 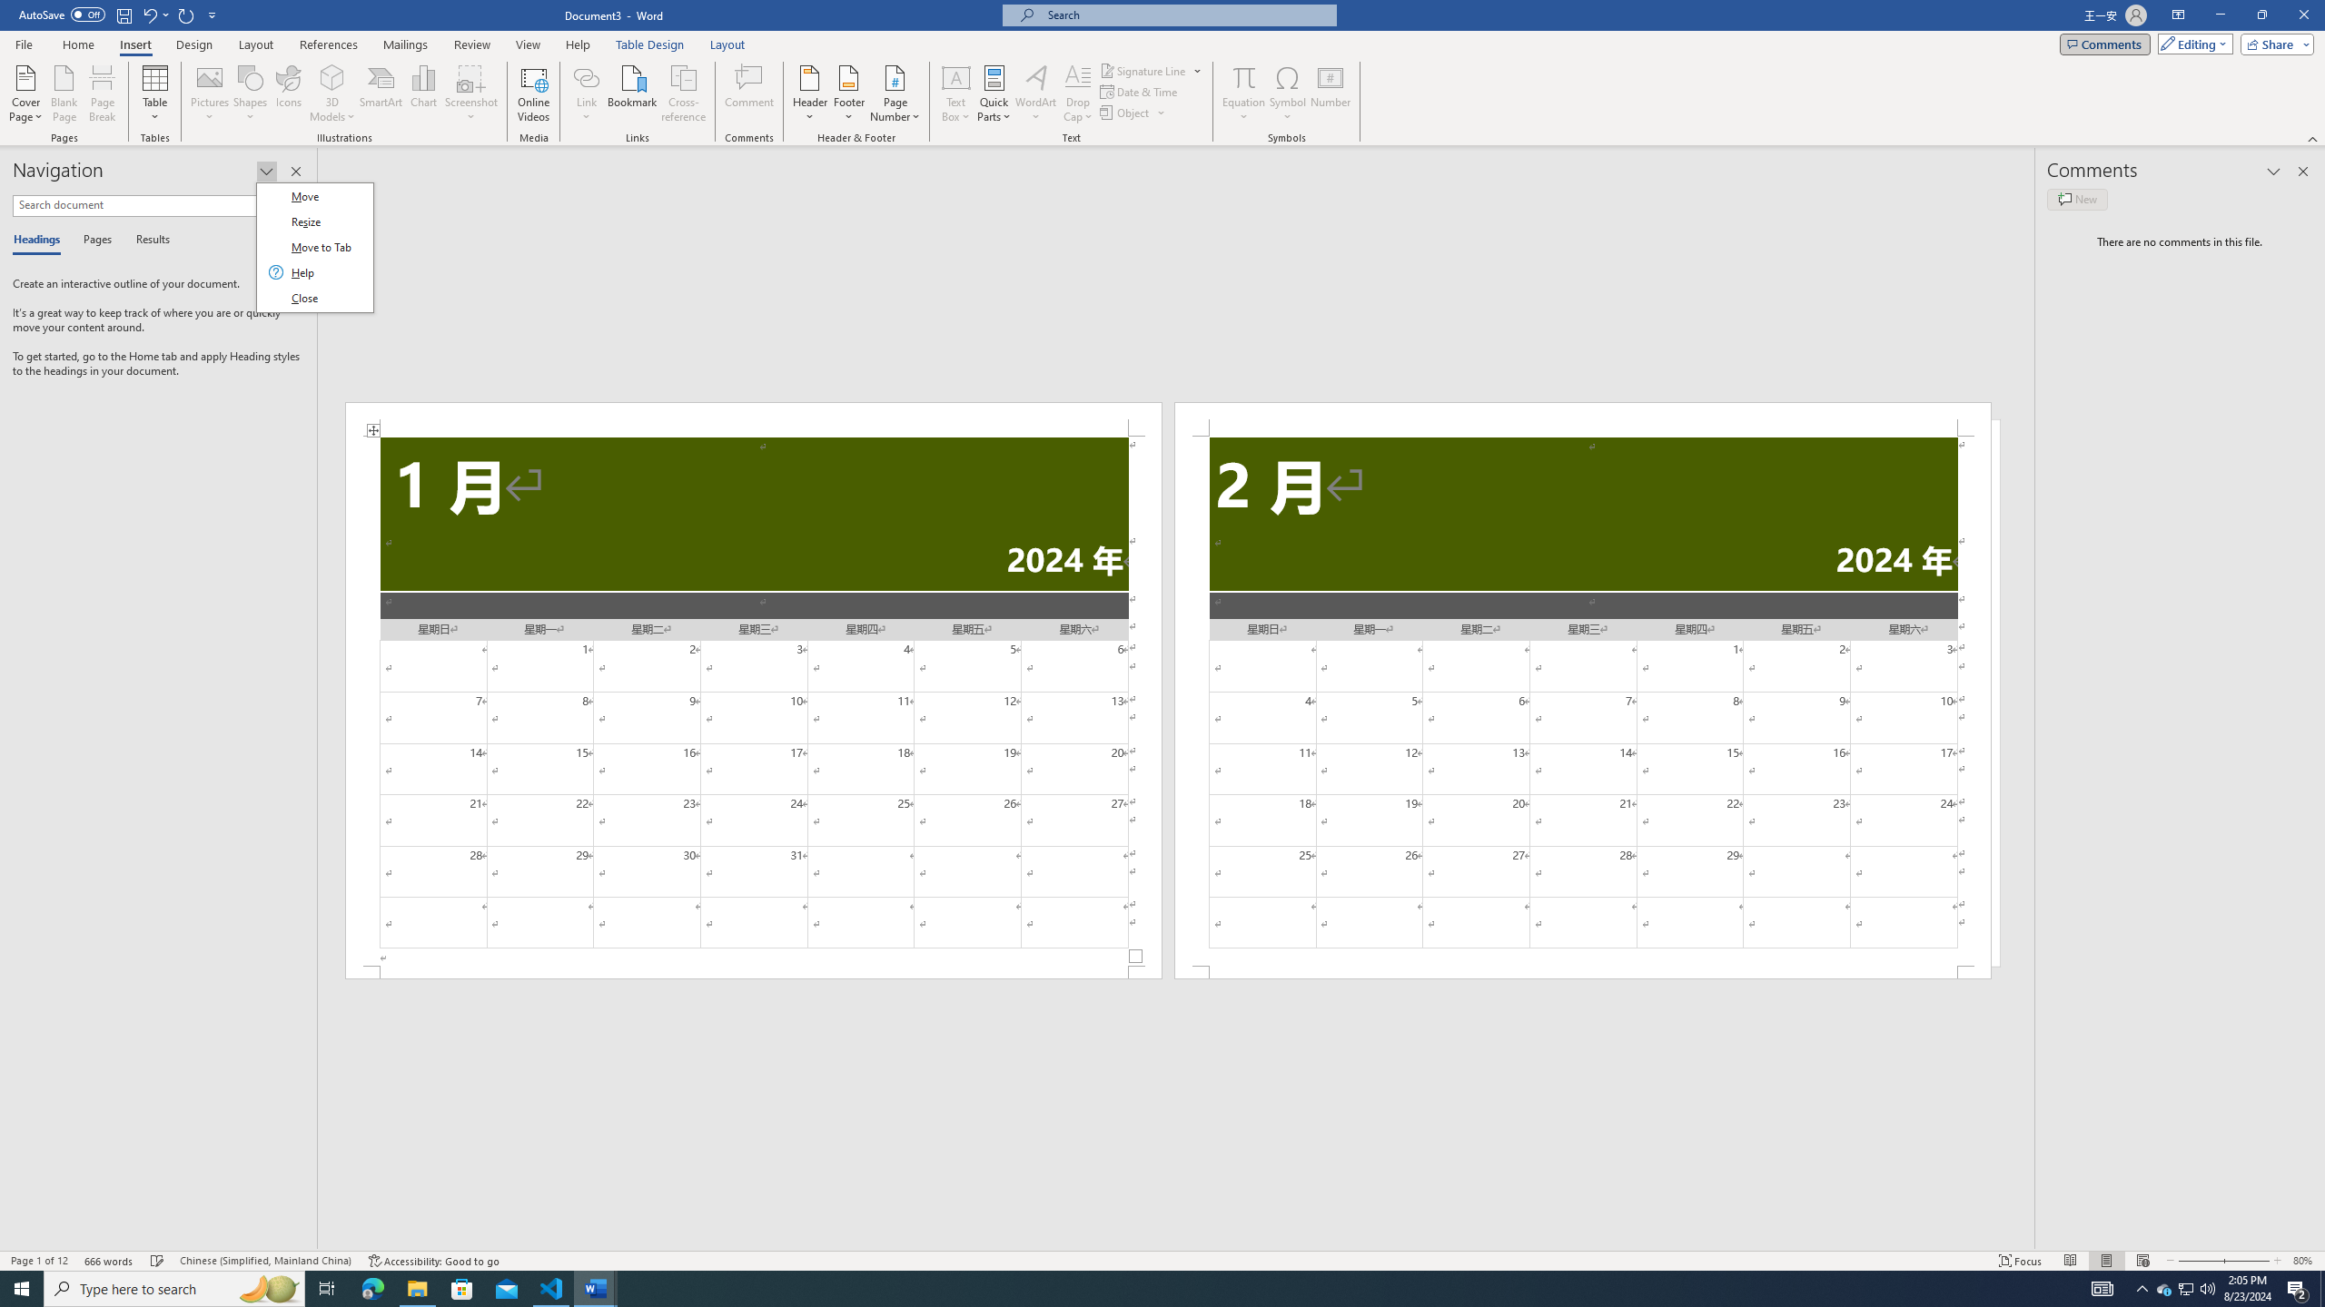 What do you see at coordinates (2102, 1289) in the screenshot?
I see `Results` at bounding box center [2102, 1289].